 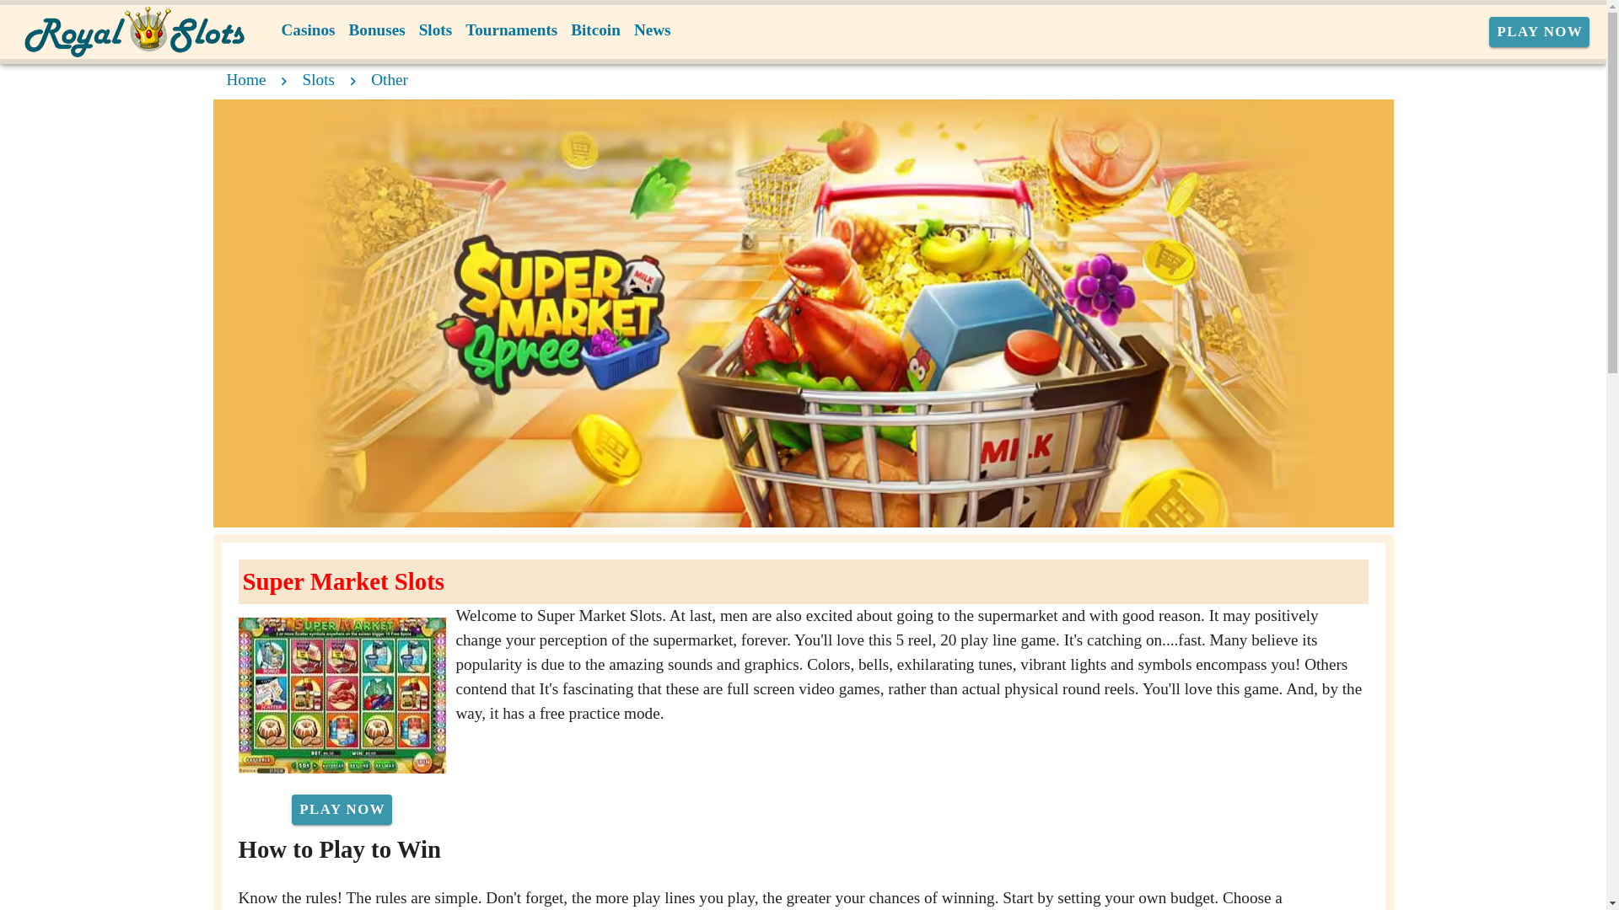 I want to click on Other, so click(x=389, y=79).